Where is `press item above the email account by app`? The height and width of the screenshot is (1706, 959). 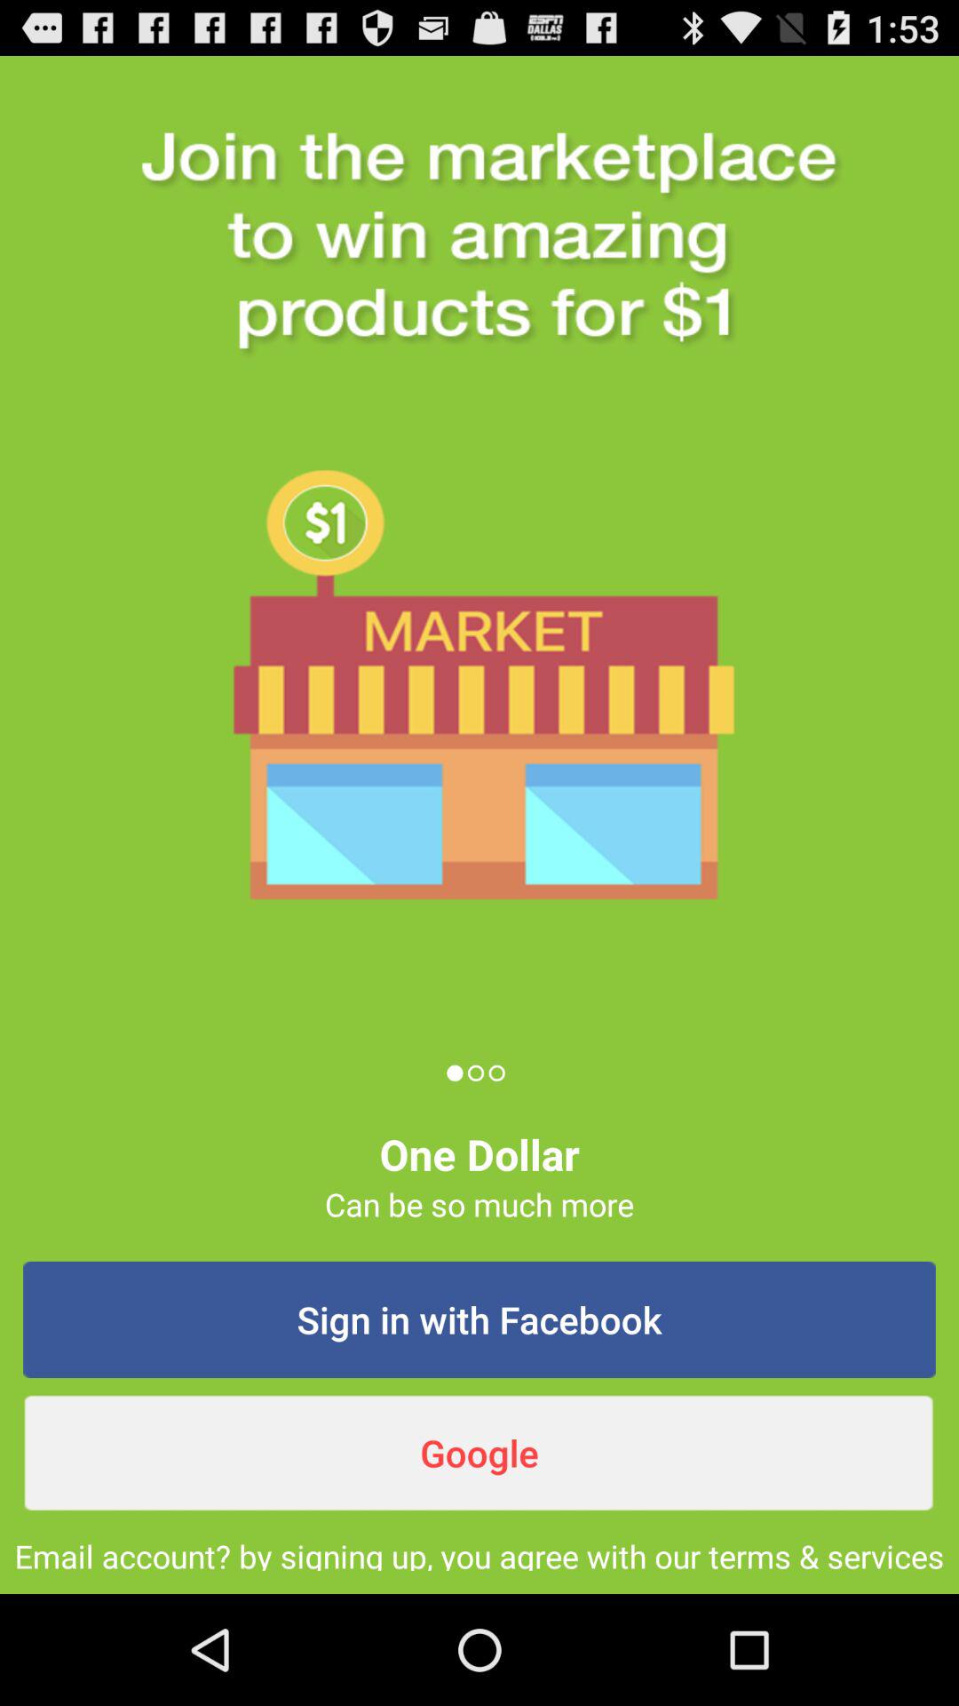 press item above the email account by app is located at coordinates (479, 1453).